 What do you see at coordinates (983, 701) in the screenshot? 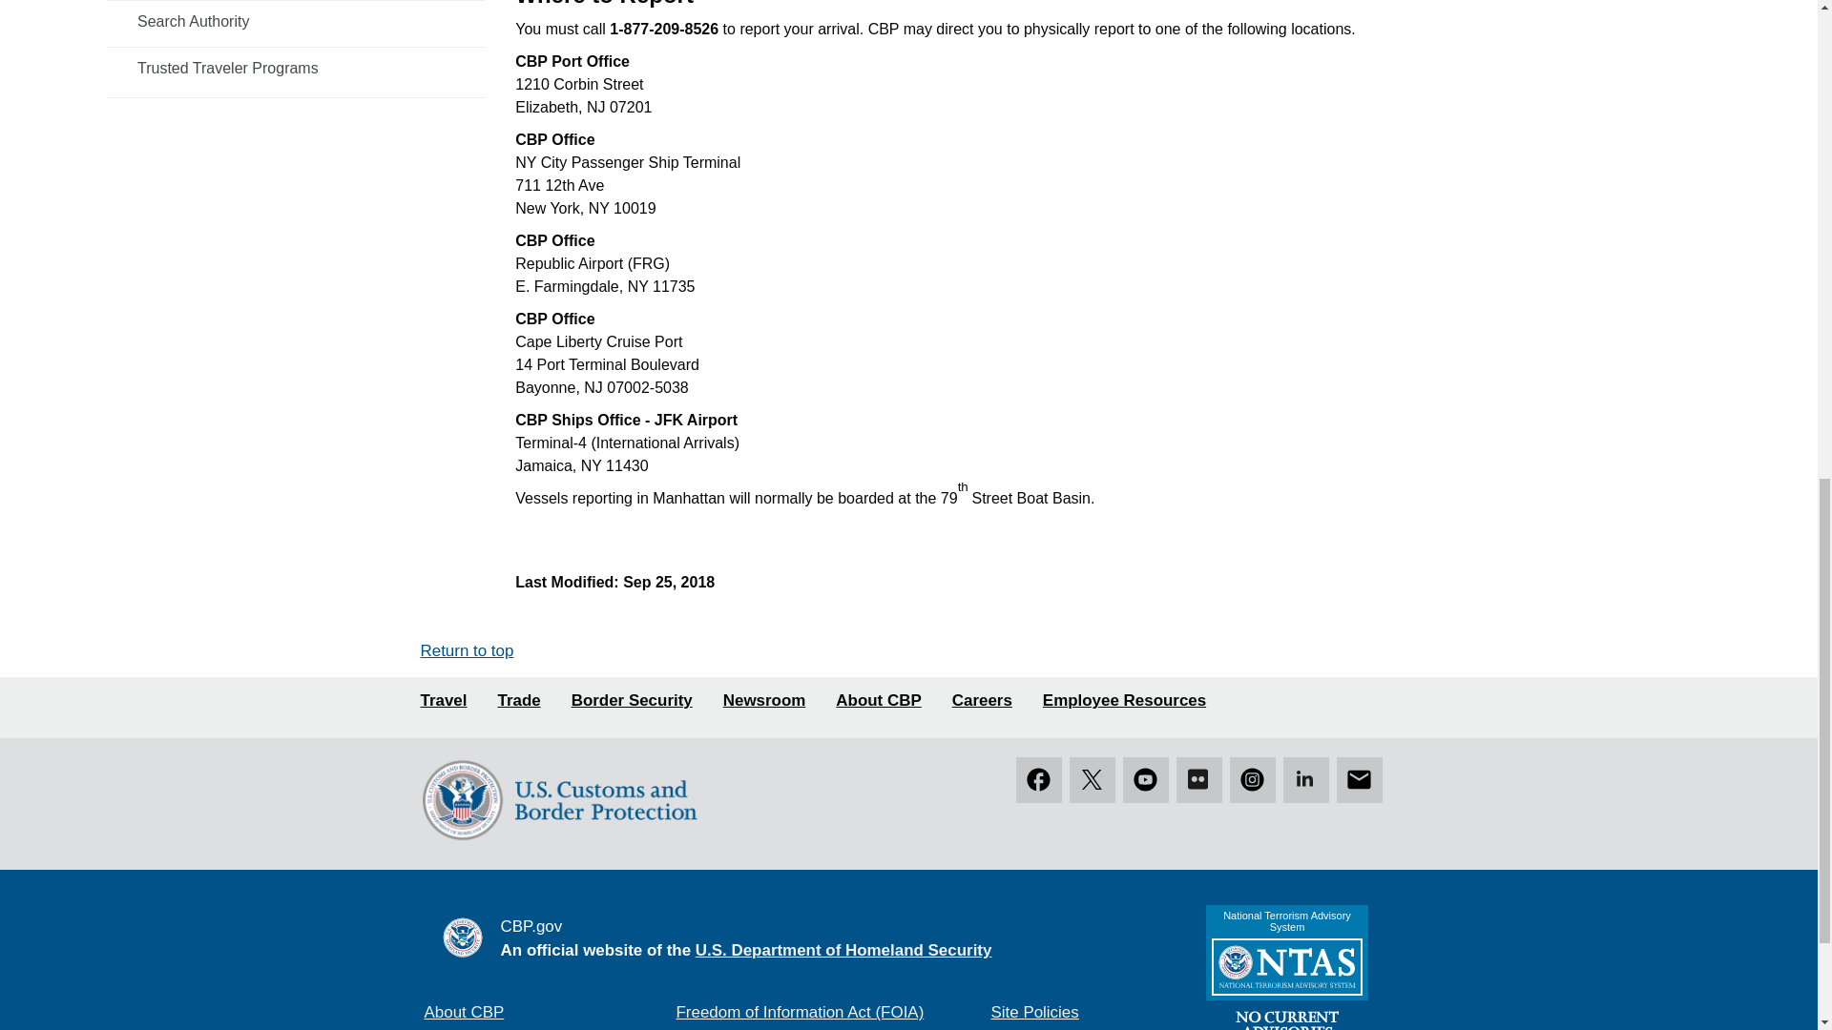
I see `Careers` at bounding box center [983, 701].